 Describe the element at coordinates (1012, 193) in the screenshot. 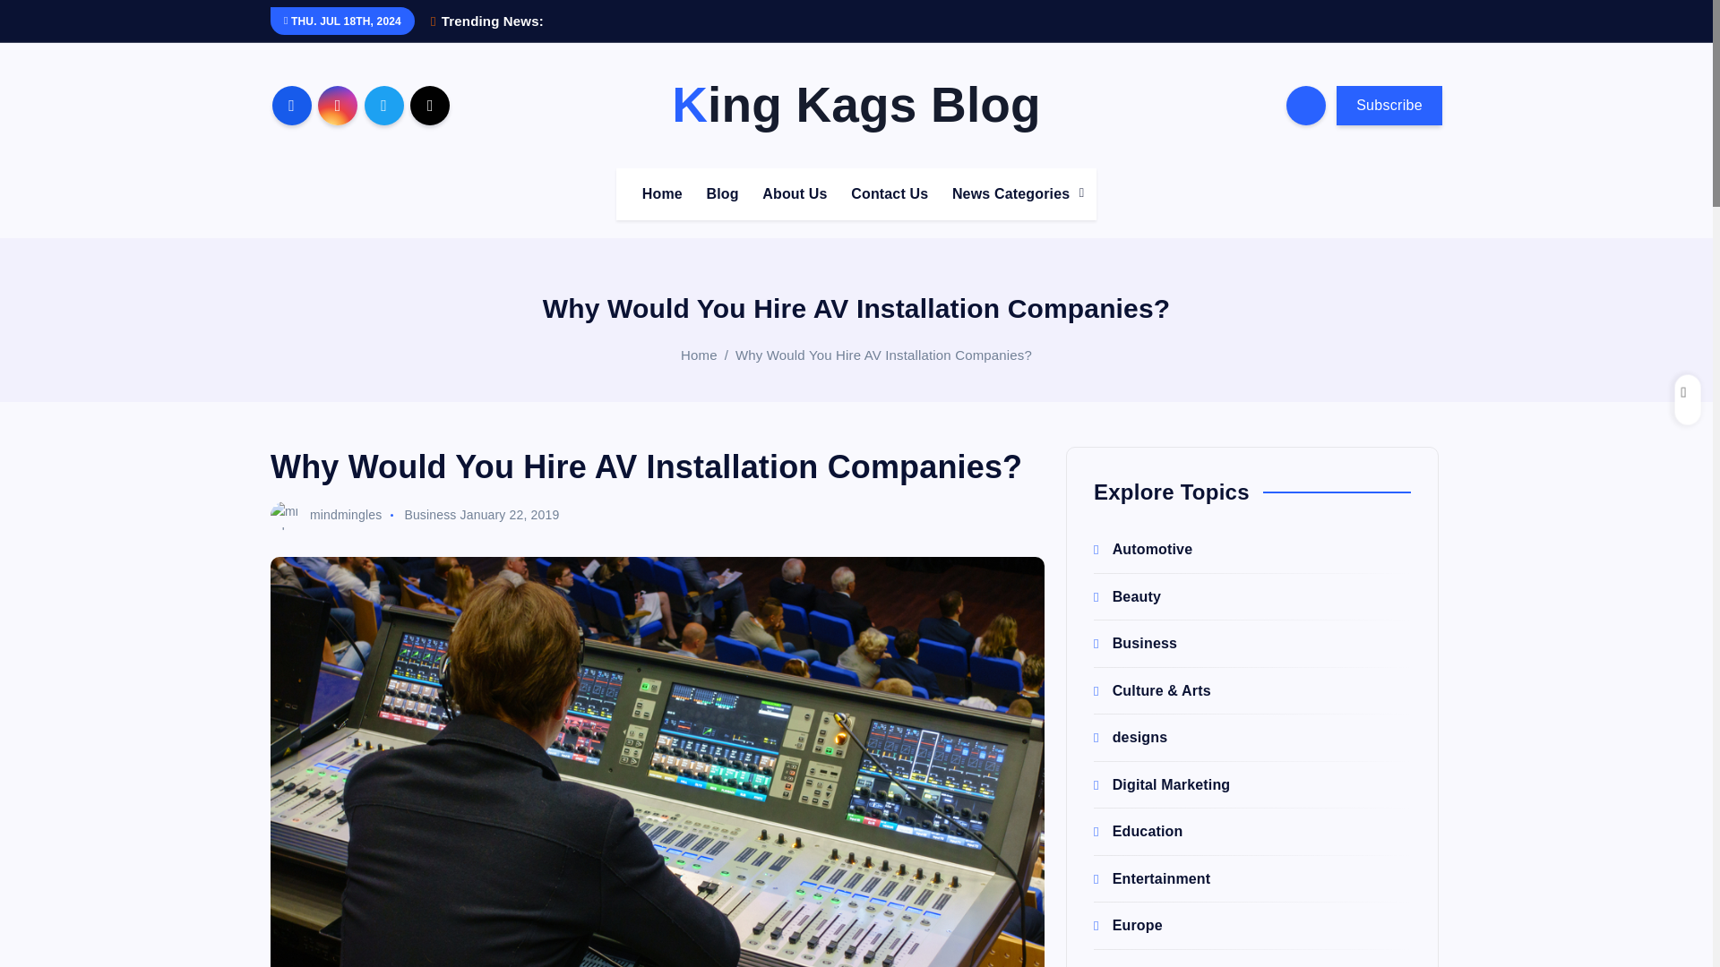

I see `News Categories` at that location.